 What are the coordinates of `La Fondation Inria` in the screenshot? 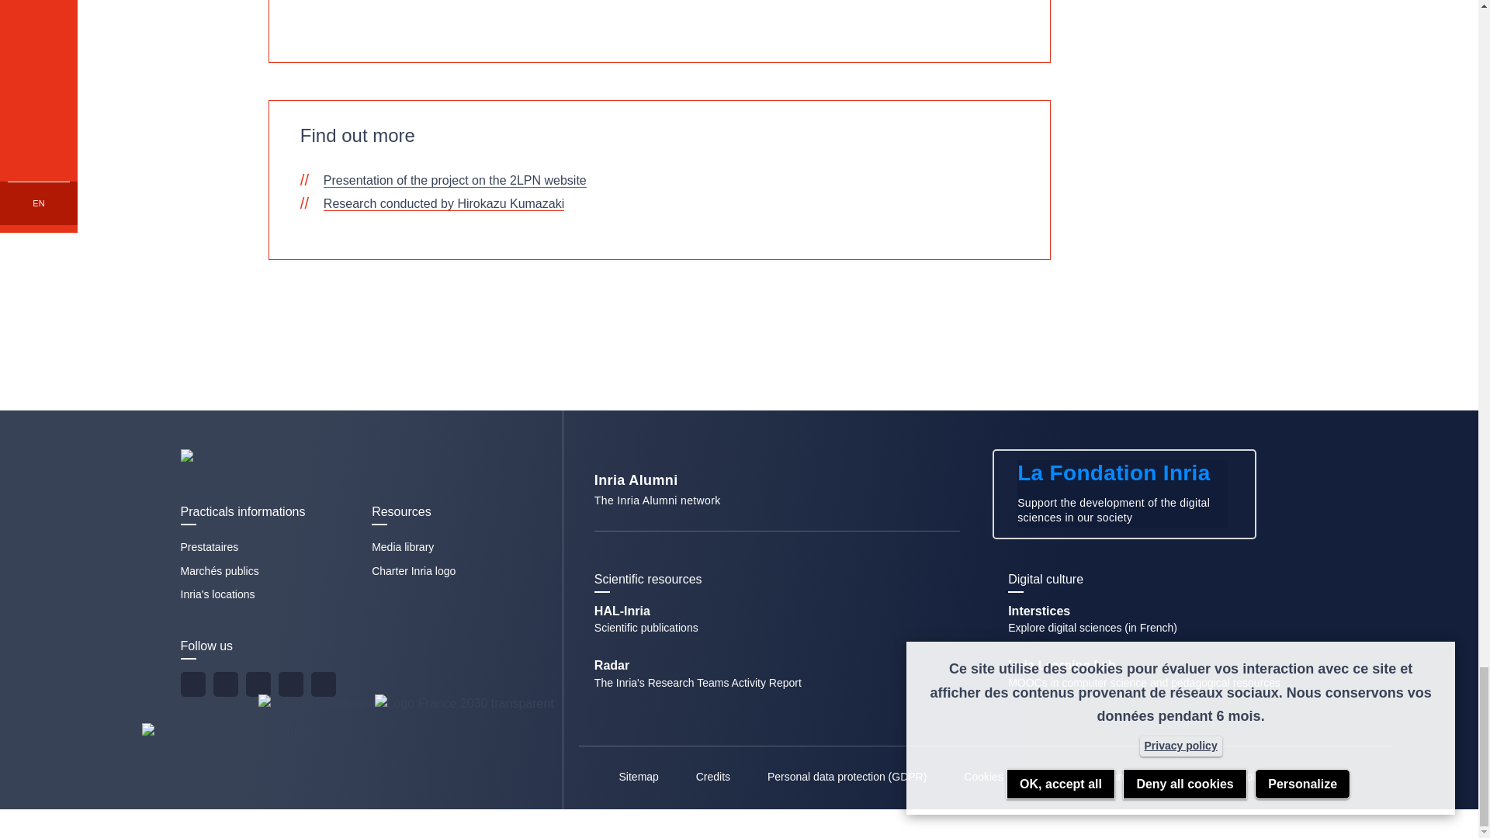 It's located at (1124, 493).